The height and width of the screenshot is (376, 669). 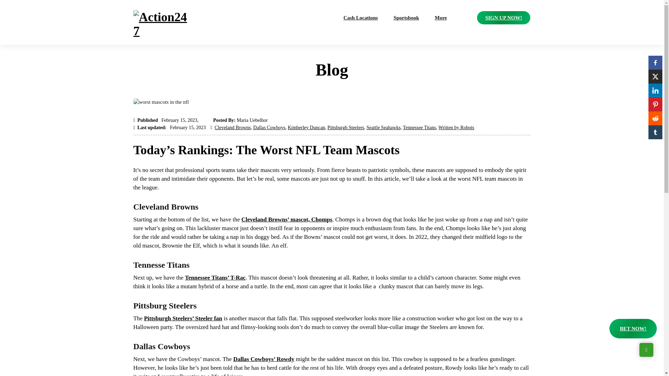 I want to click on Linkedin, so click(x=655, y=90).